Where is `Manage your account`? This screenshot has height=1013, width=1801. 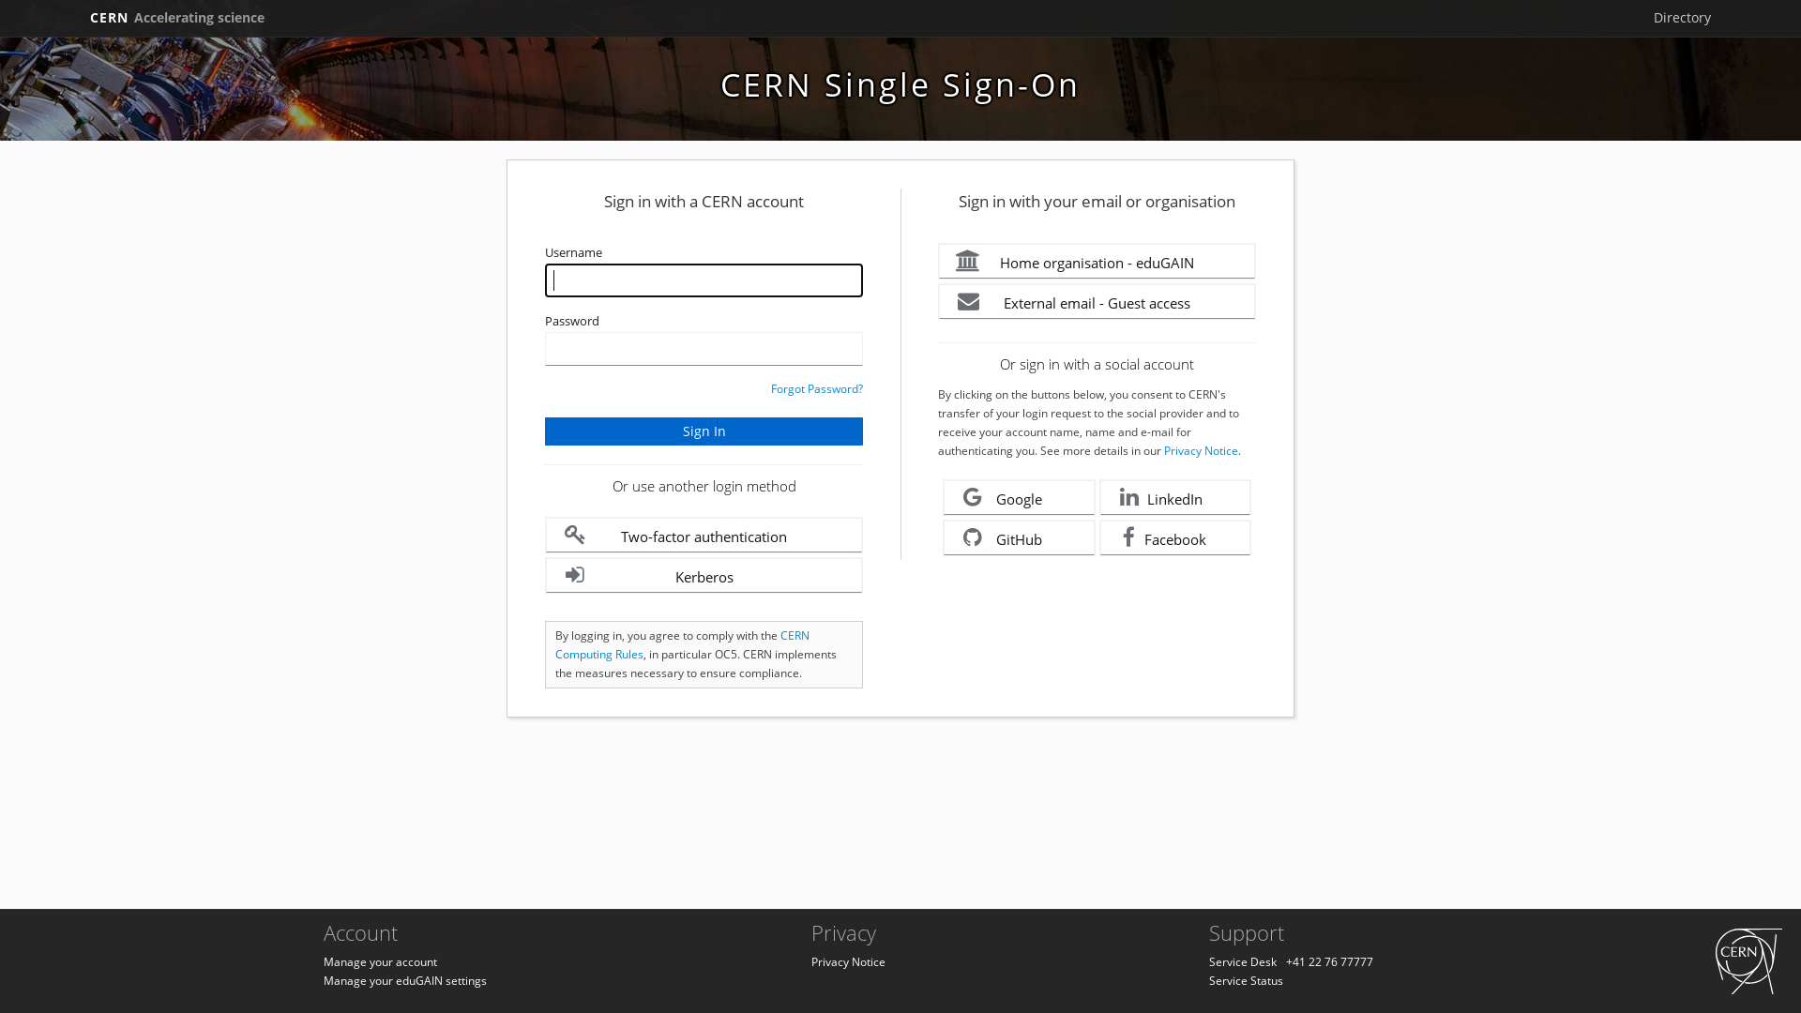
Manage your account is located at coordinates (381, 962).